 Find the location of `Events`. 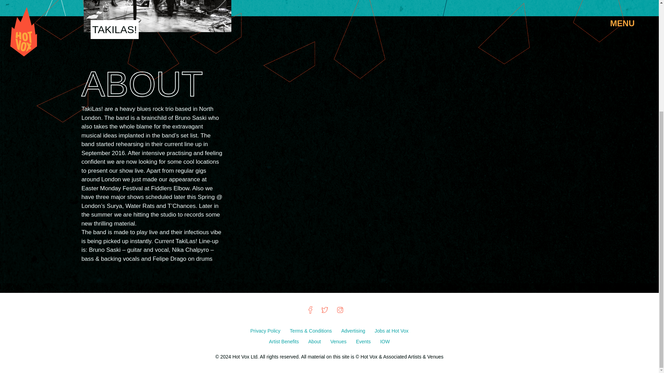

Events is located at coordinates (364, 341).